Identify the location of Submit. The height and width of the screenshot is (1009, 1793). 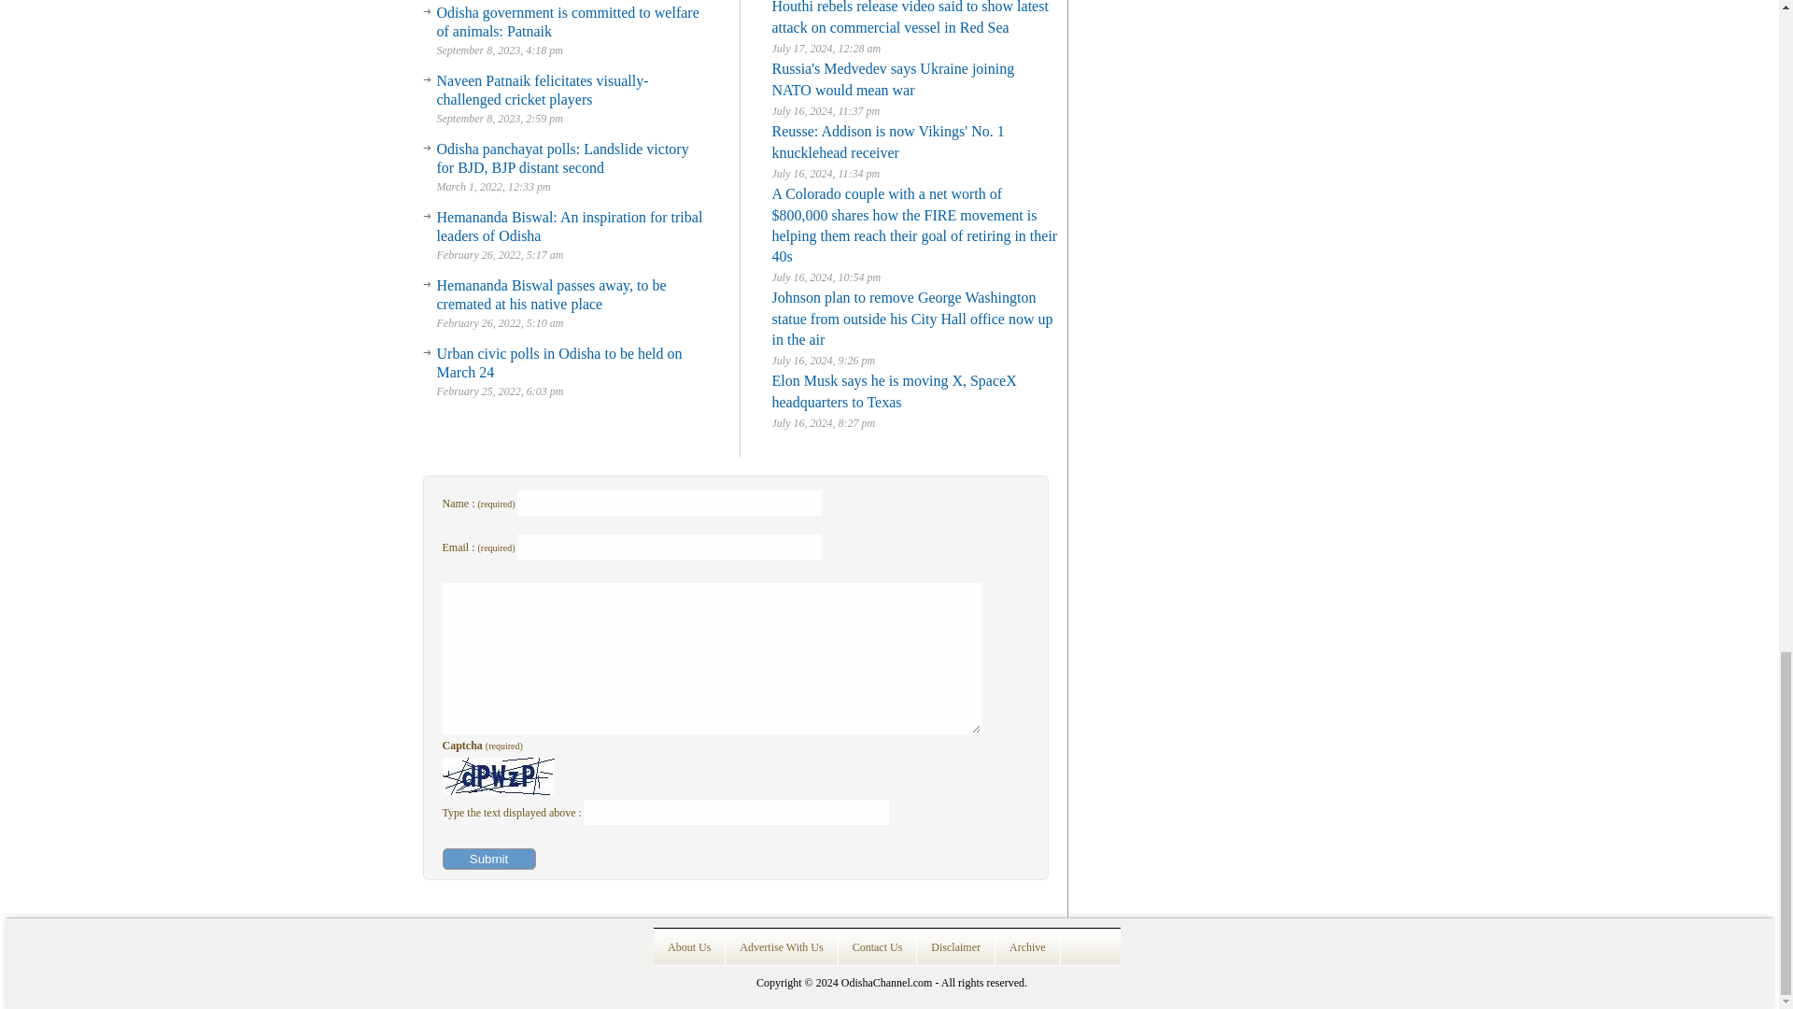
(489, 859).